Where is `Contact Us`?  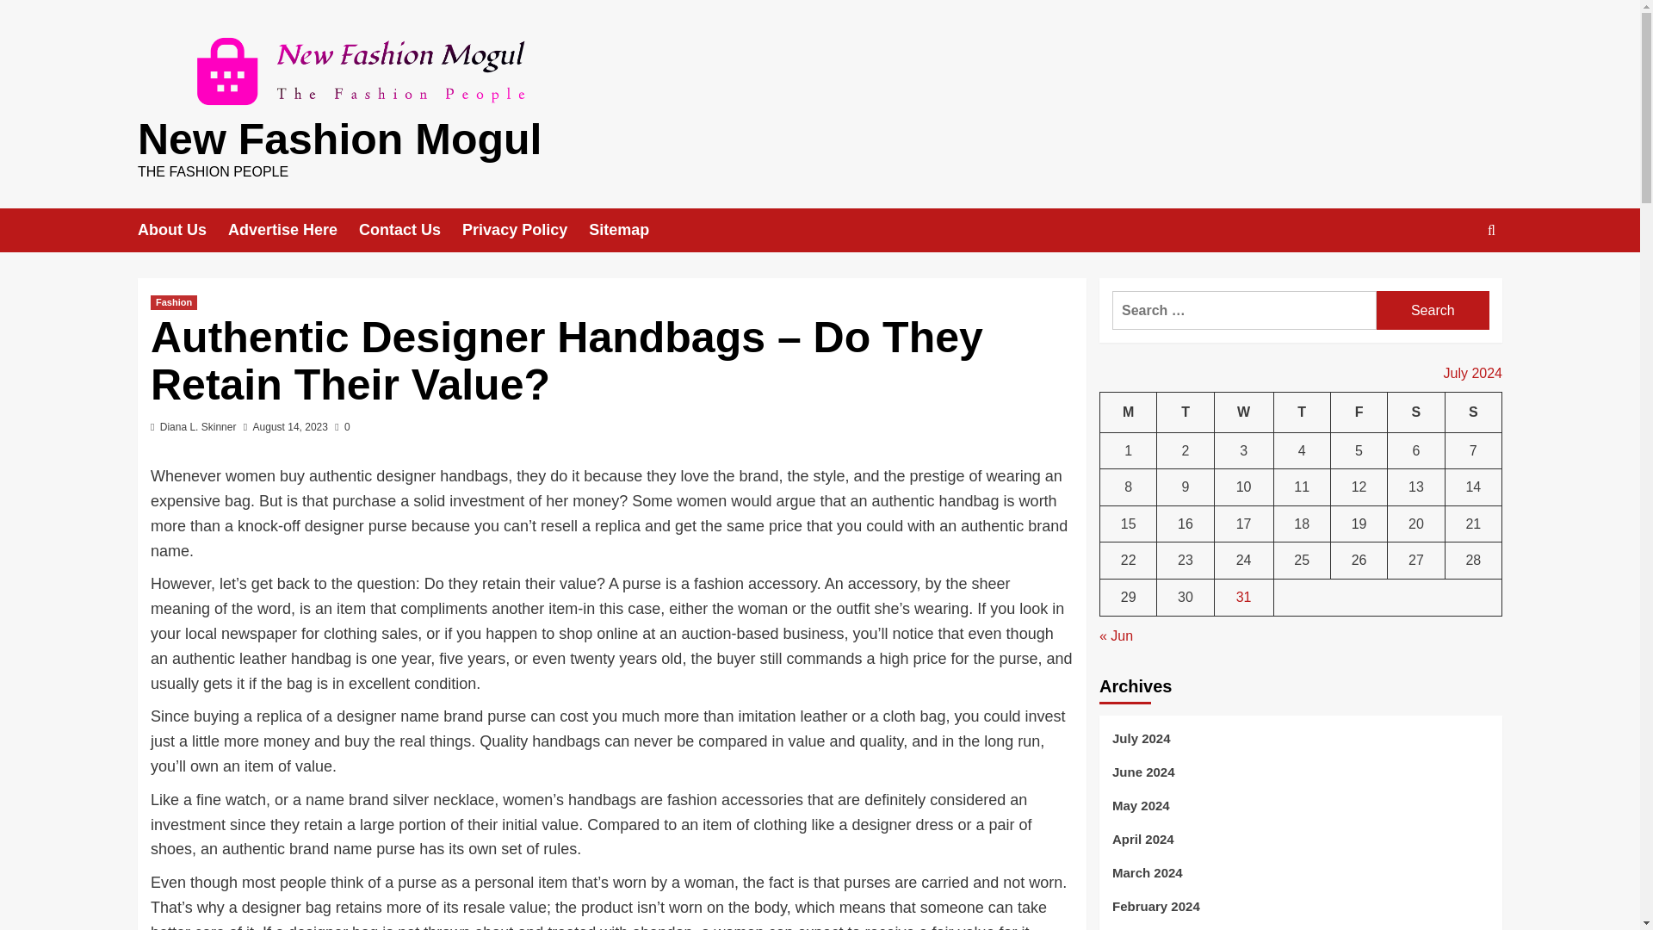 Contact Us is located at coordinates (410, 229).